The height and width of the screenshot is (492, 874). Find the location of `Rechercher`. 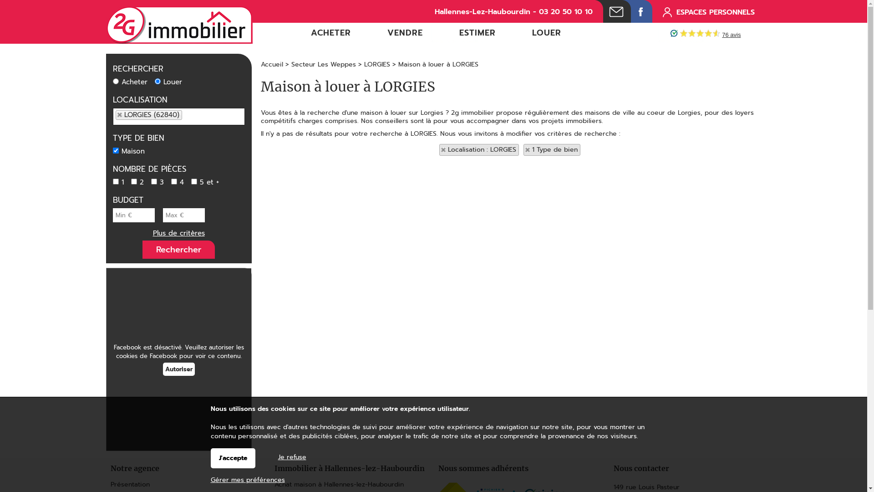

Rechercher is located at coordinates (178, 250).